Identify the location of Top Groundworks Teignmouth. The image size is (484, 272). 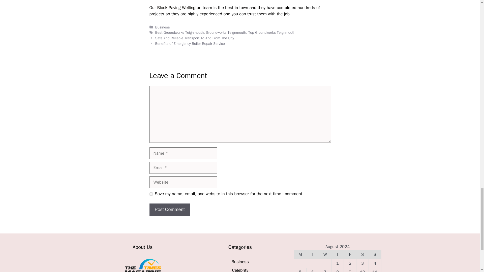
(272, 32).